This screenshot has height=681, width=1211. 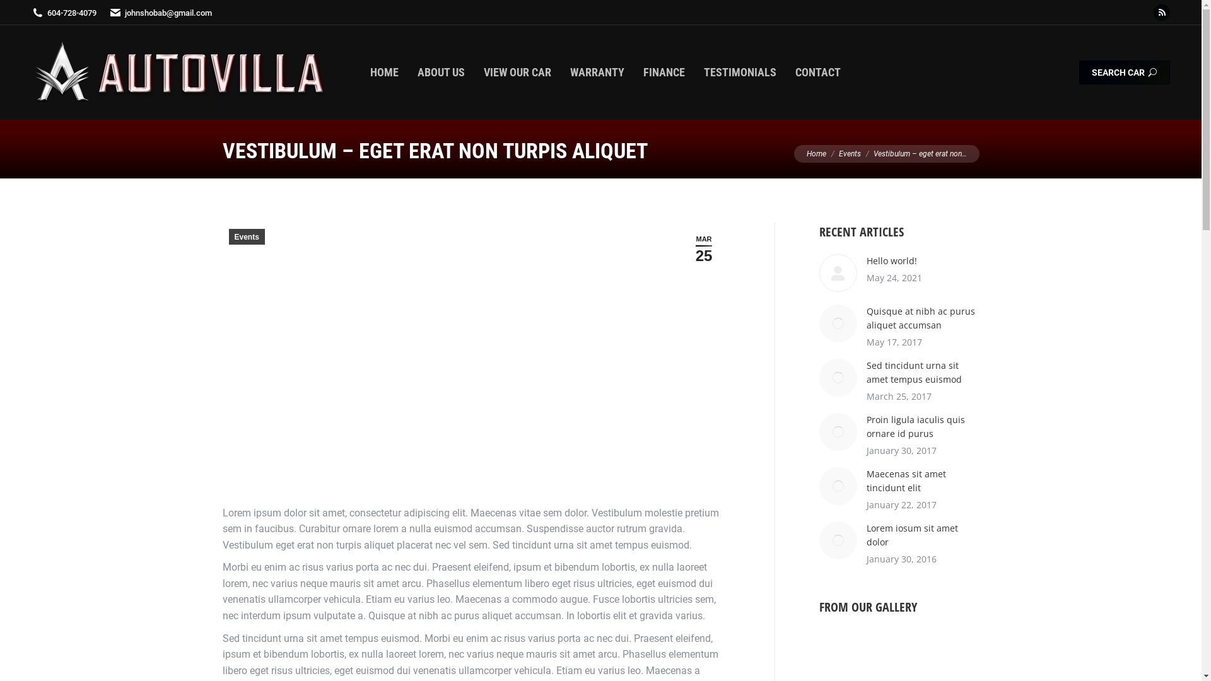 What do you see at coordinates (704, 248) in the screenshot?
I see `MAR
25` at bounding box center [704, 248].